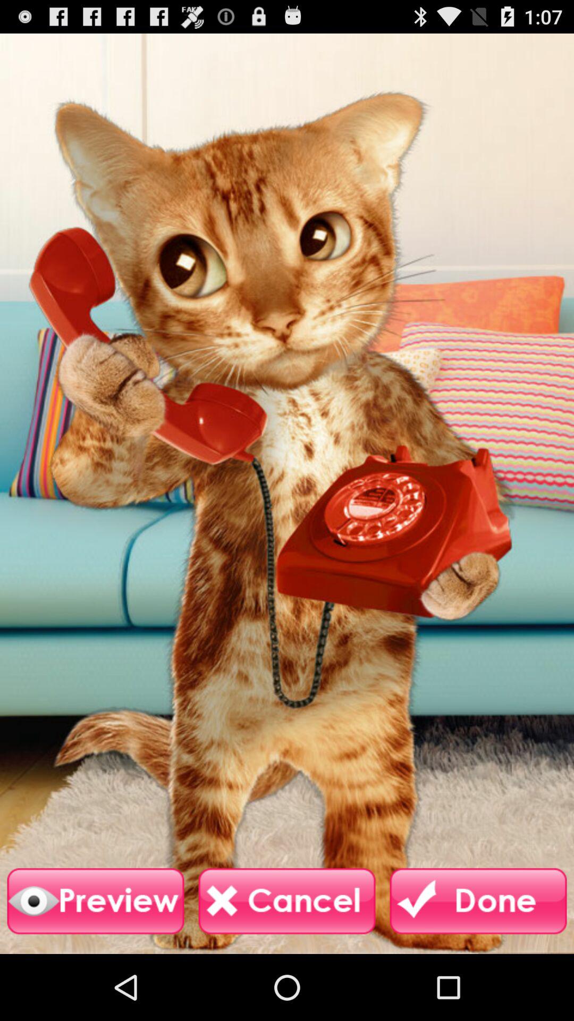  Describe the element at coordinates (96, 901) in the screenshot. I see `select preview` at that location.